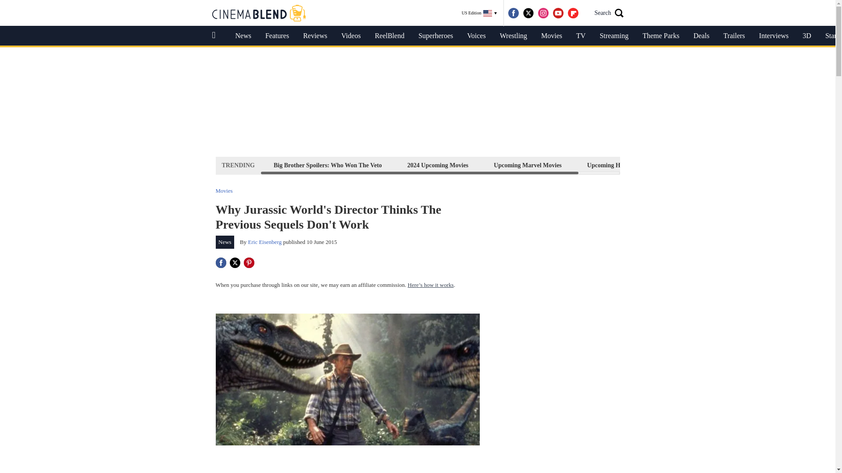  I want to click on Voices, so click(476, 36).